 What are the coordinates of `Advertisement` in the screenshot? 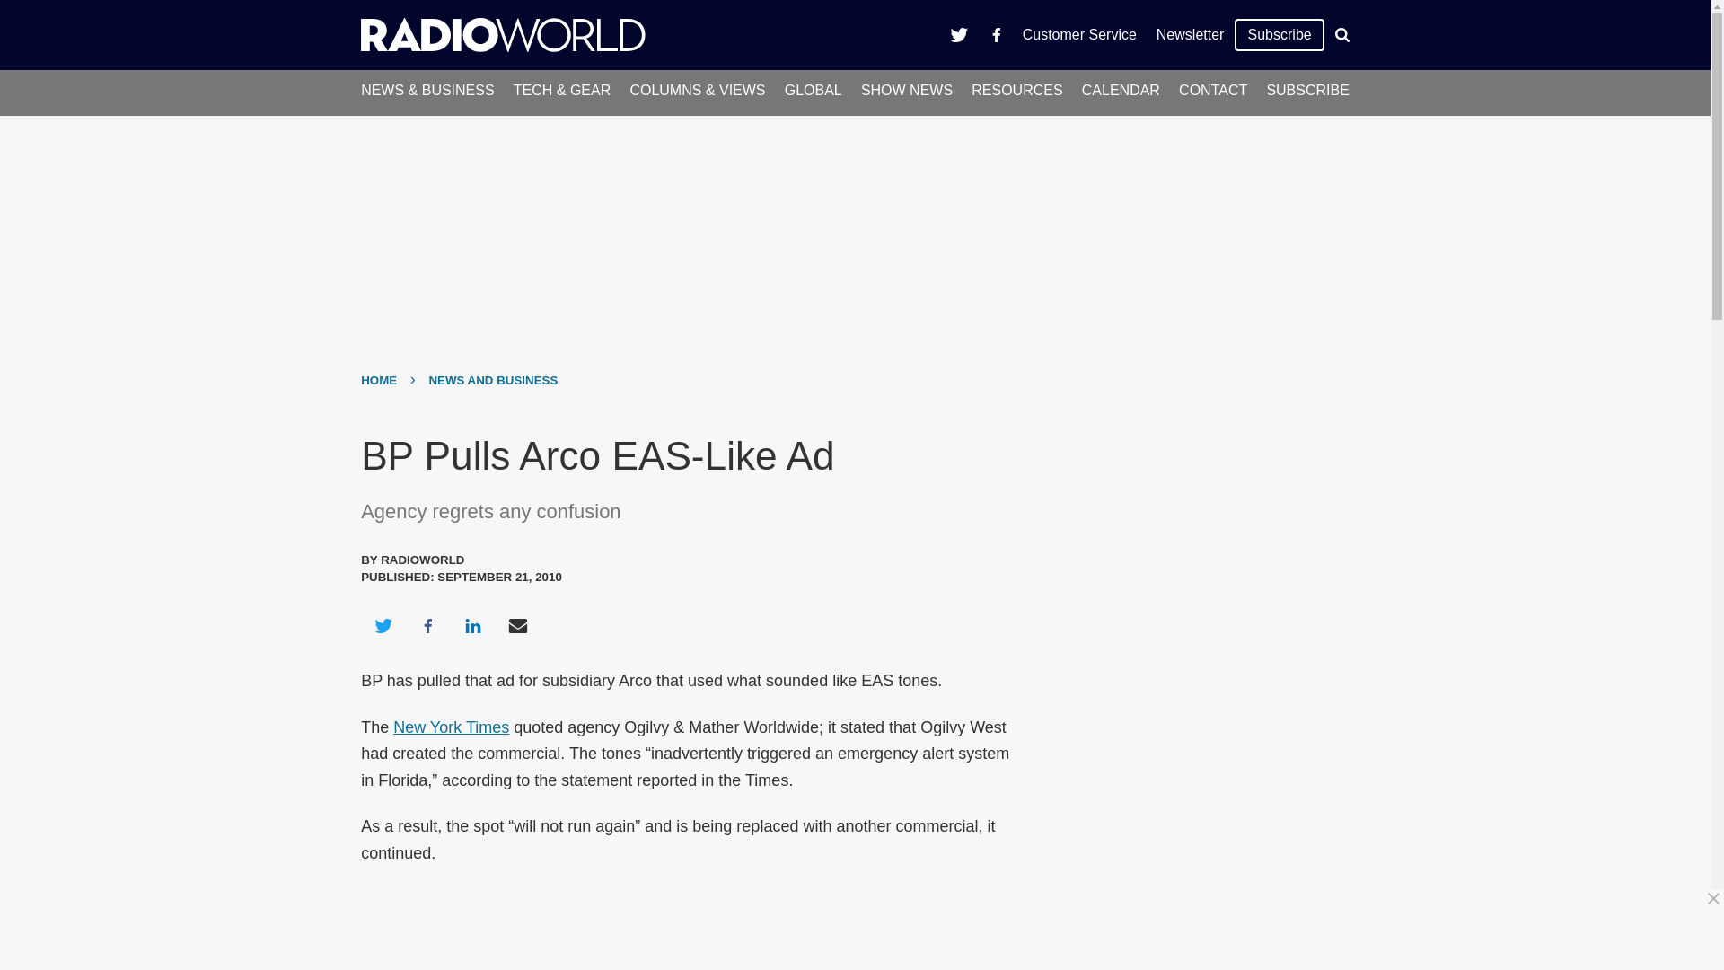 It's located at (1191, 546).